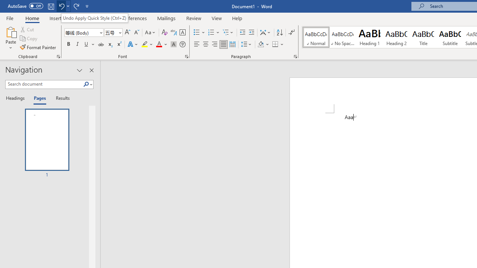 The height and width of the screenshot is (268, 477). What do you see at coordinates (76, 6) in the screenshot?
I see `Redo Style` at bounding box center [76, 6].